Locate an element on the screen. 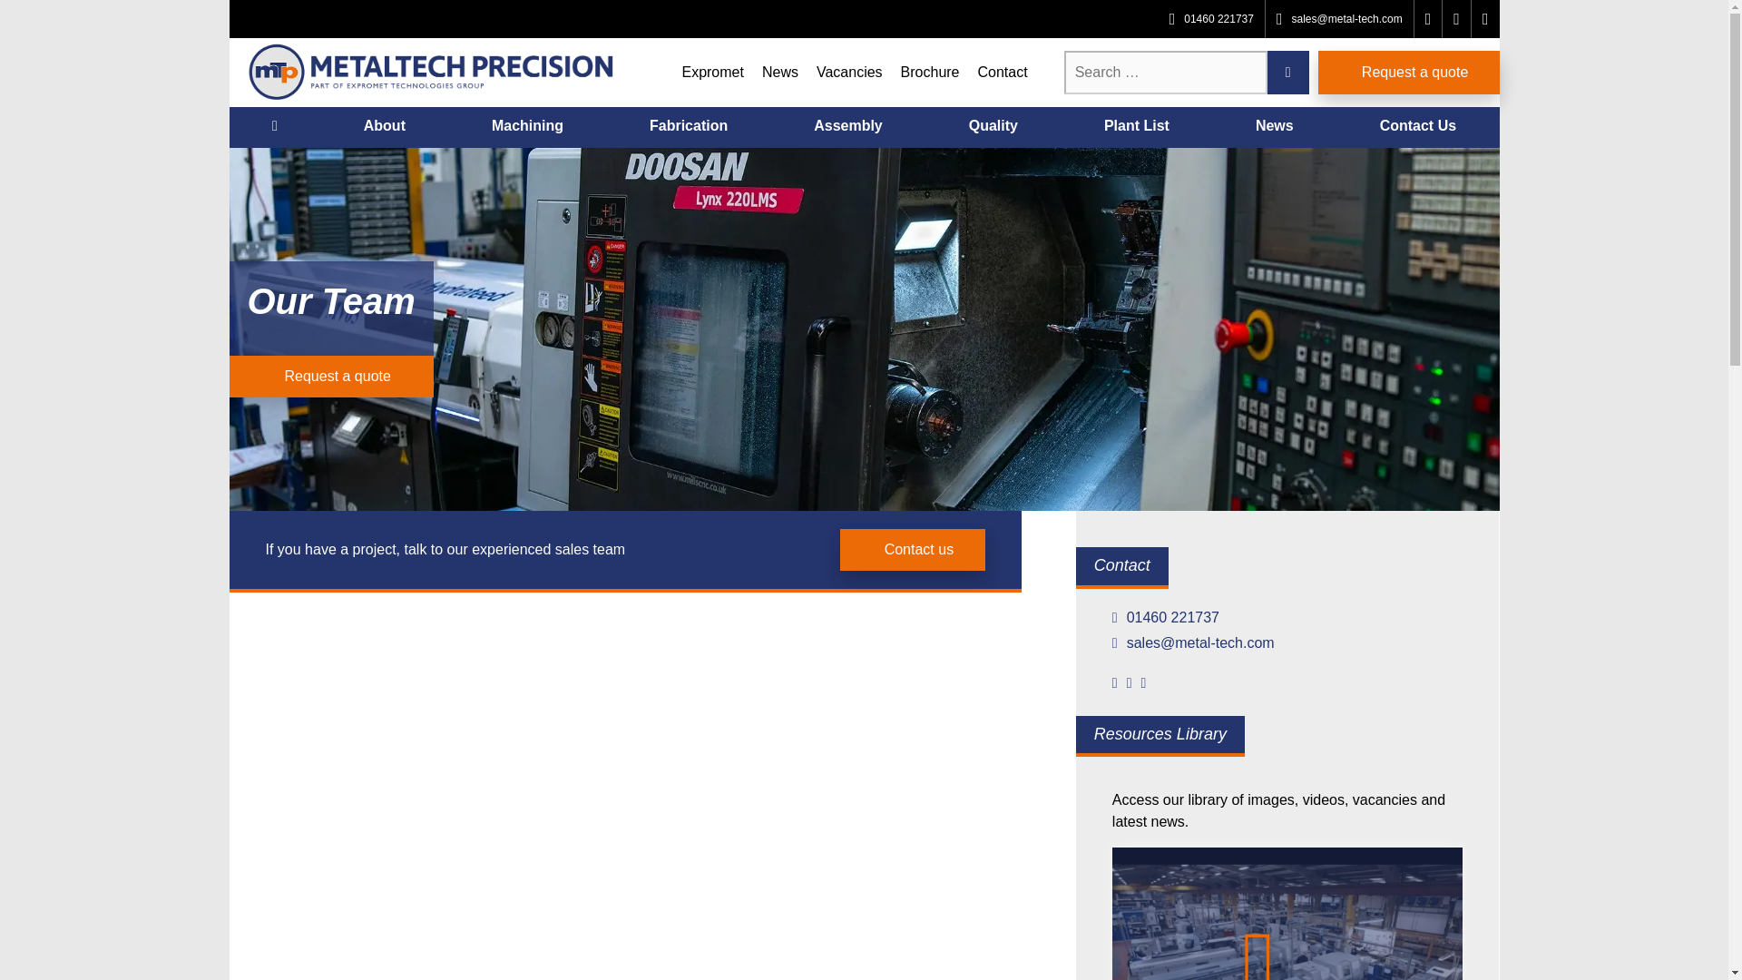 The image size is (1742, 980). Contact Us is located at coordinates (1417, 127).